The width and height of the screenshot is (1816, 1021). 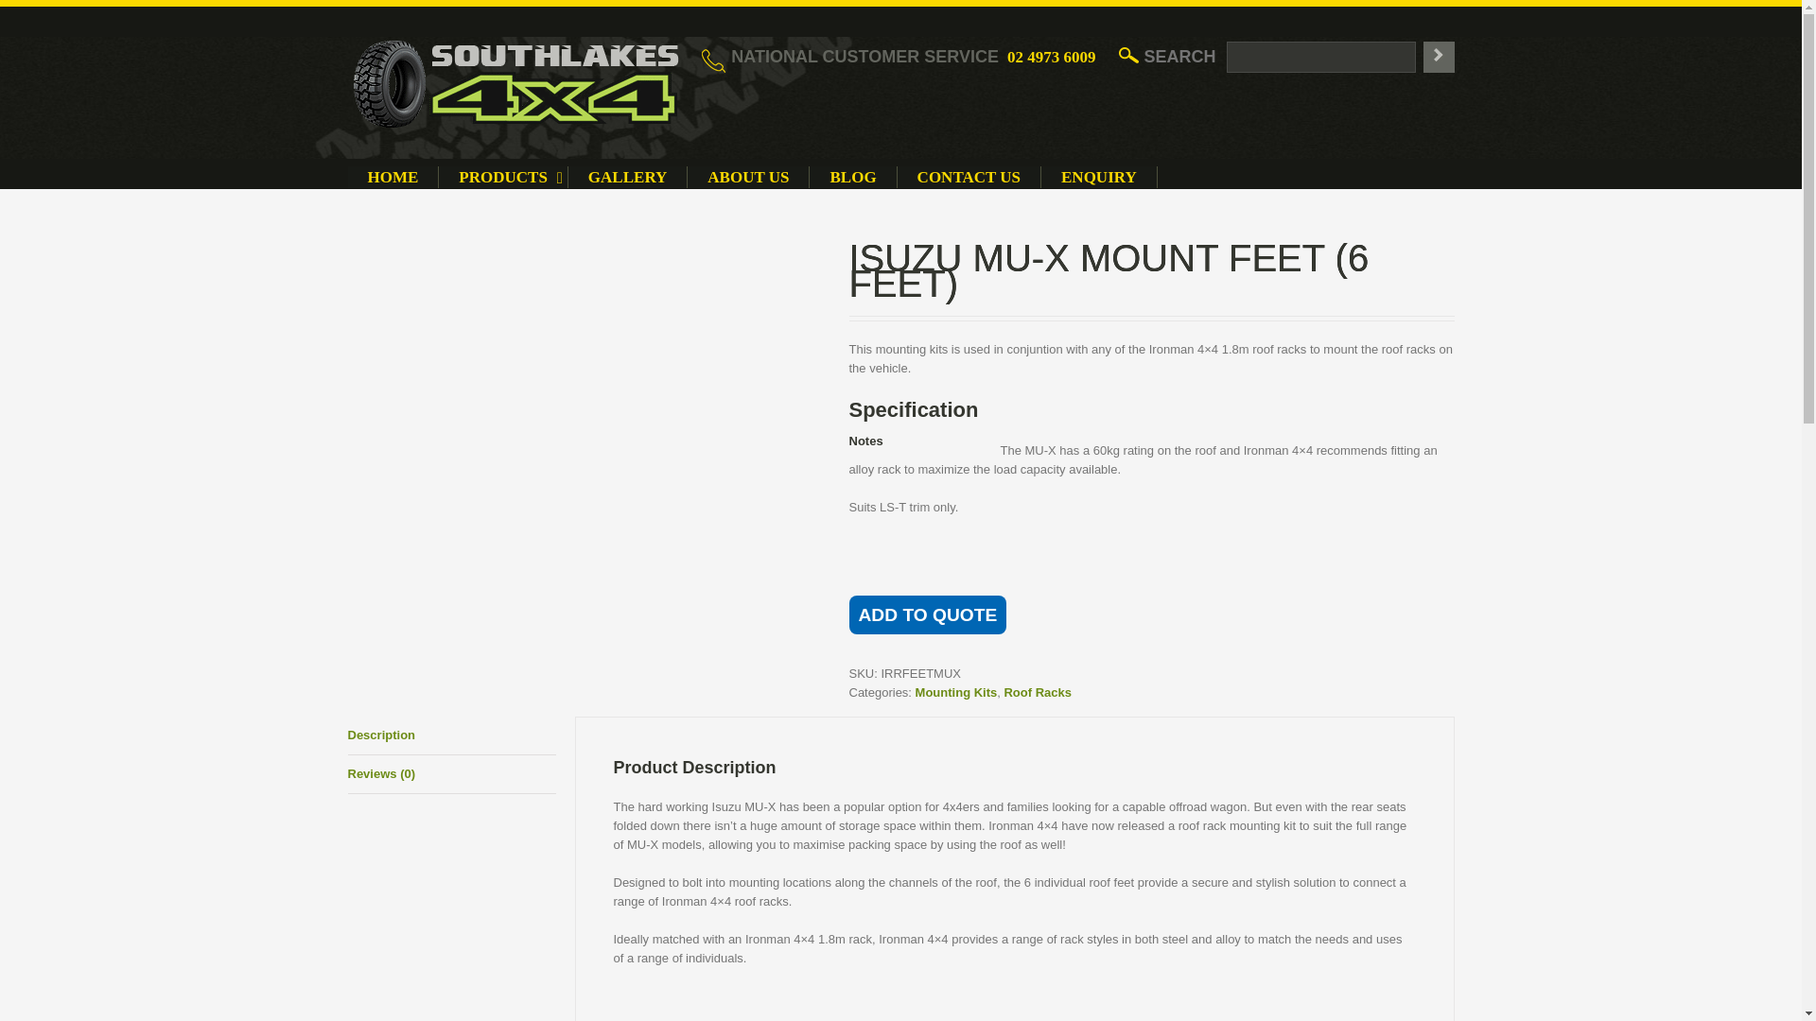 What do you see at coordinates (393, 177) in the screenshot?
I see `Mounting Kits` at bounding box center [393, 177].